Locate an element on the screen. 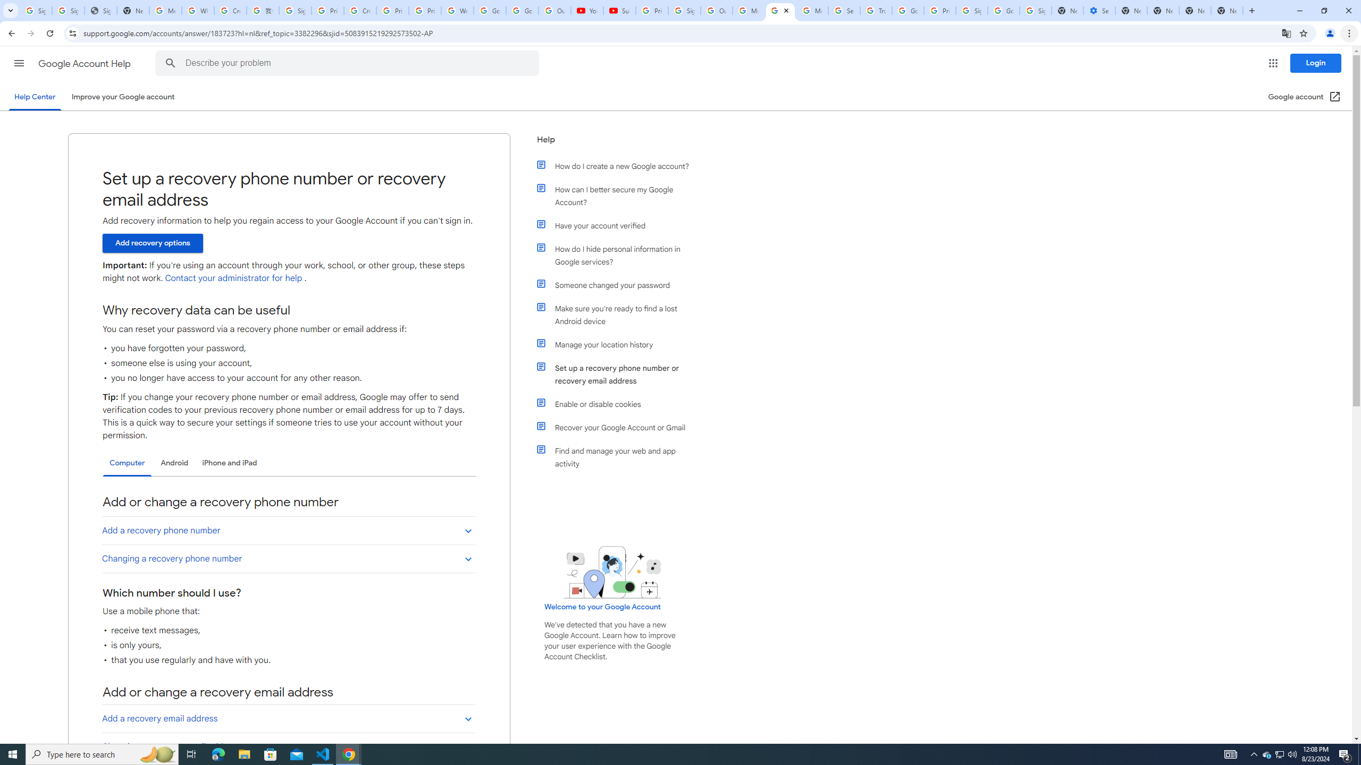 The width and height of the screenshot is (1361, 765). Changing a recovery email address is located at coordinates (288, 746).